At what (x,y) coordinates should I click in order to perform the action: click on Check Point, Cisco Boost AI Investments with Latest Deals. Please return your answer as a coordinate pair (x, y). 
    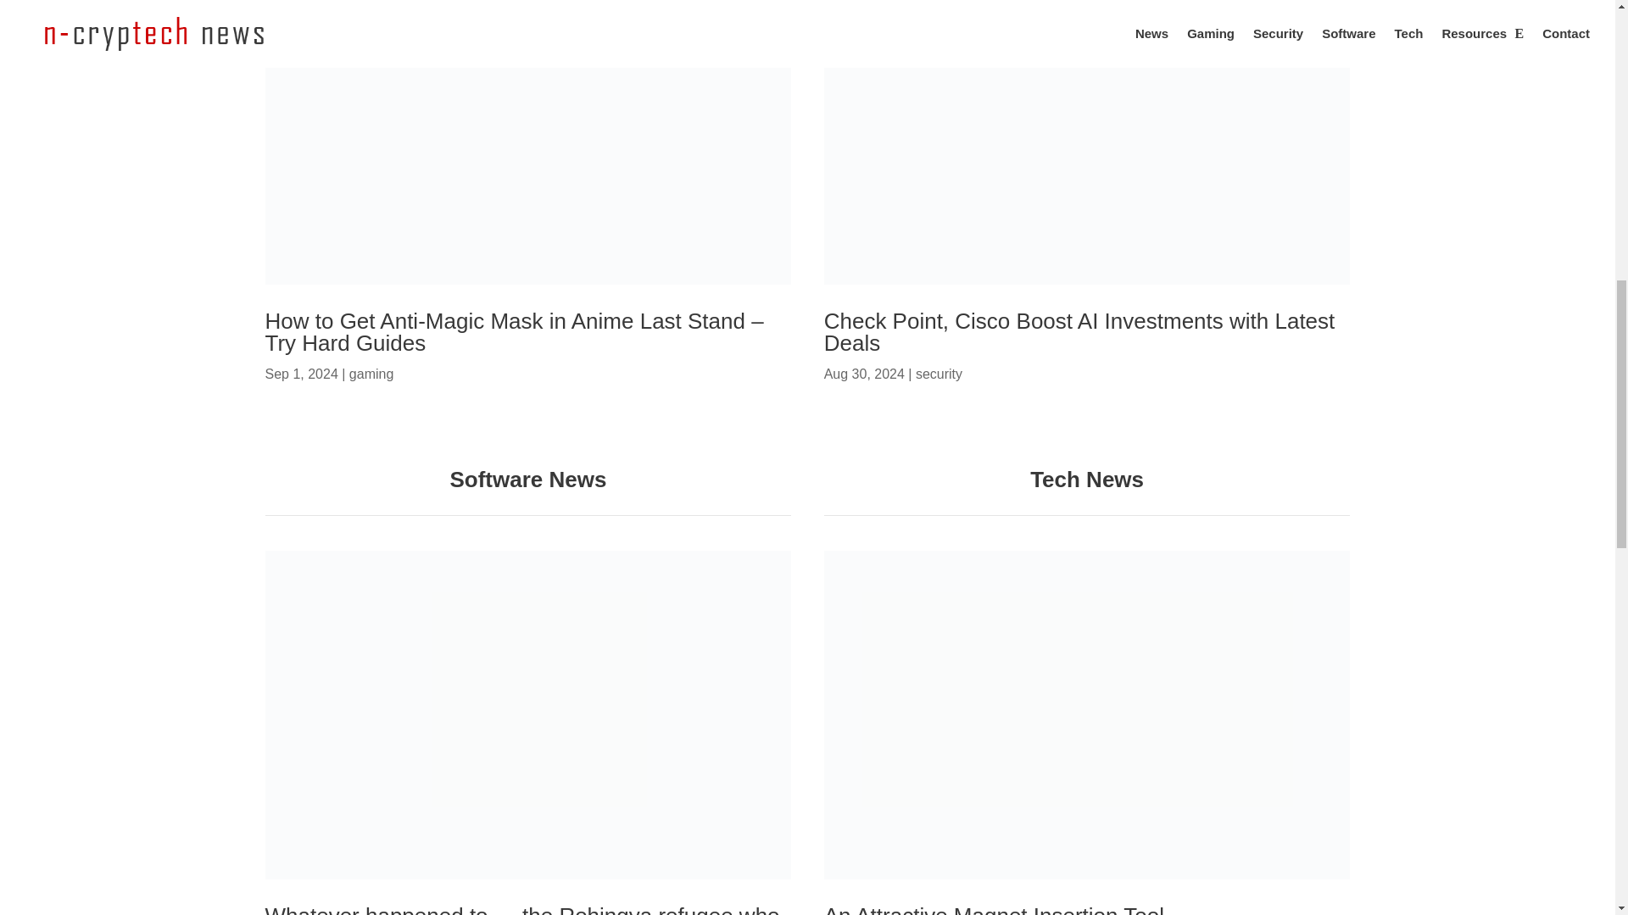
    Looking at the image, I should click on (1079, 332).